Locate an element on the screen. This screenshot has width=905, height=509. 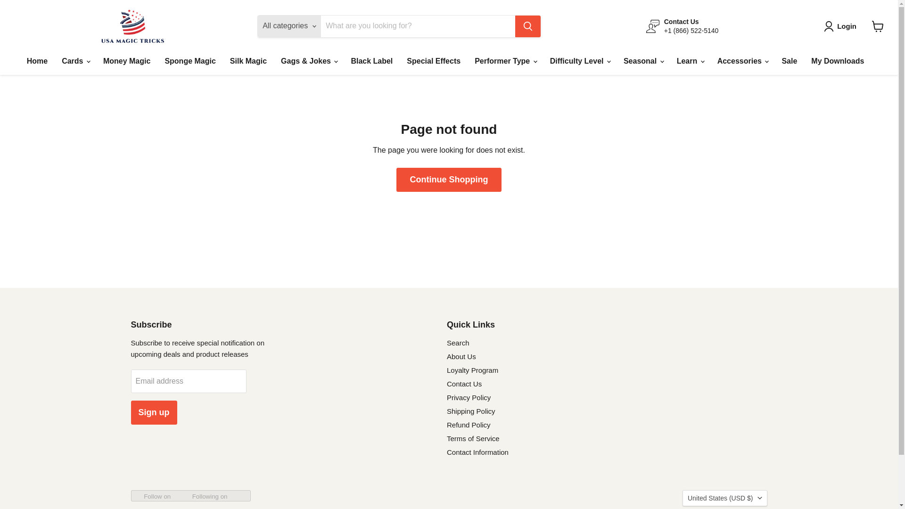
Special Effects is located at coordinates (434, 61).